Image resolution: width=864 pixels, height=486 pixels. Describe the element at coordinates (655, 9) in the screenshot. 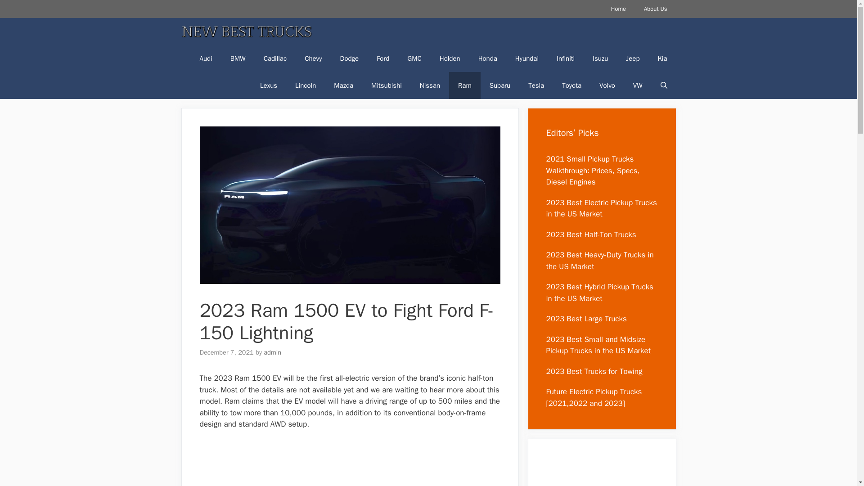

I see `About Us` at that location.